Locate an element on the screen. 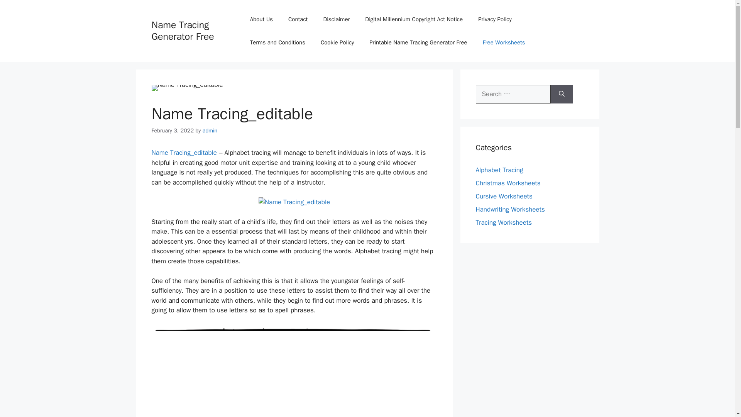 The width and height of the screenshot is (741, 417). Terms and Conditions is located at coordinates (277, 42).